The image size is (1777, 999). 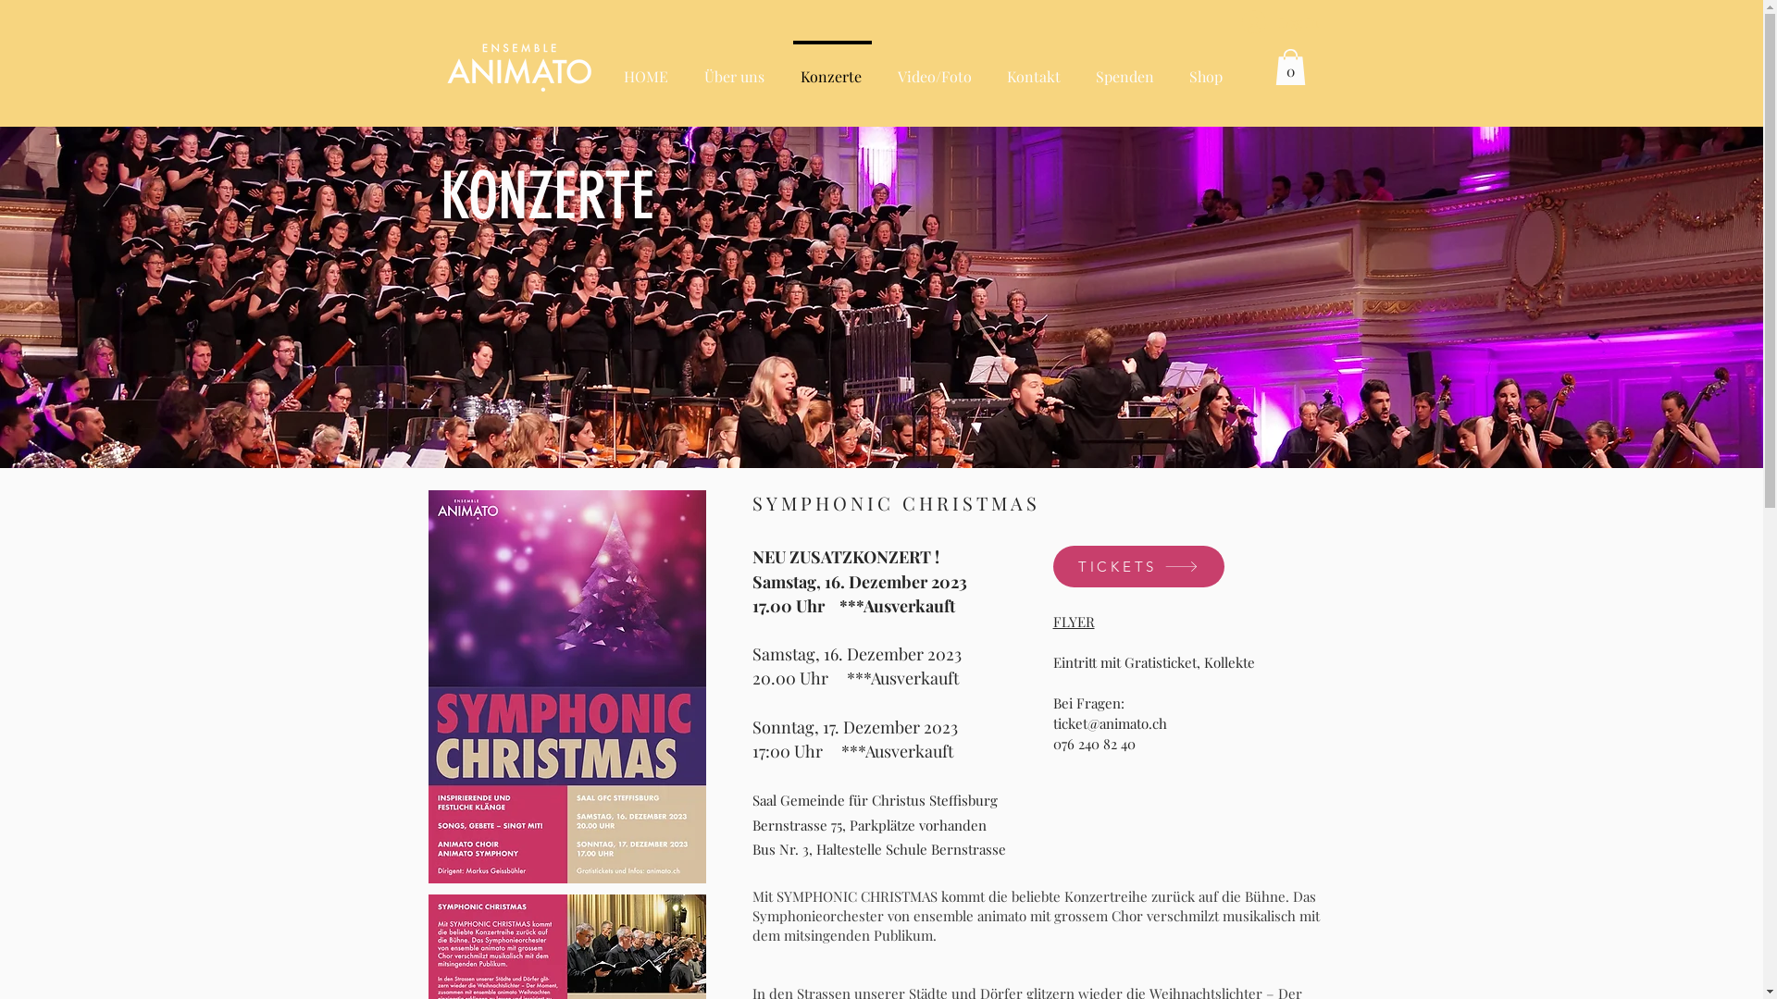 I want to click on HOME, so click(x=648, y=68).